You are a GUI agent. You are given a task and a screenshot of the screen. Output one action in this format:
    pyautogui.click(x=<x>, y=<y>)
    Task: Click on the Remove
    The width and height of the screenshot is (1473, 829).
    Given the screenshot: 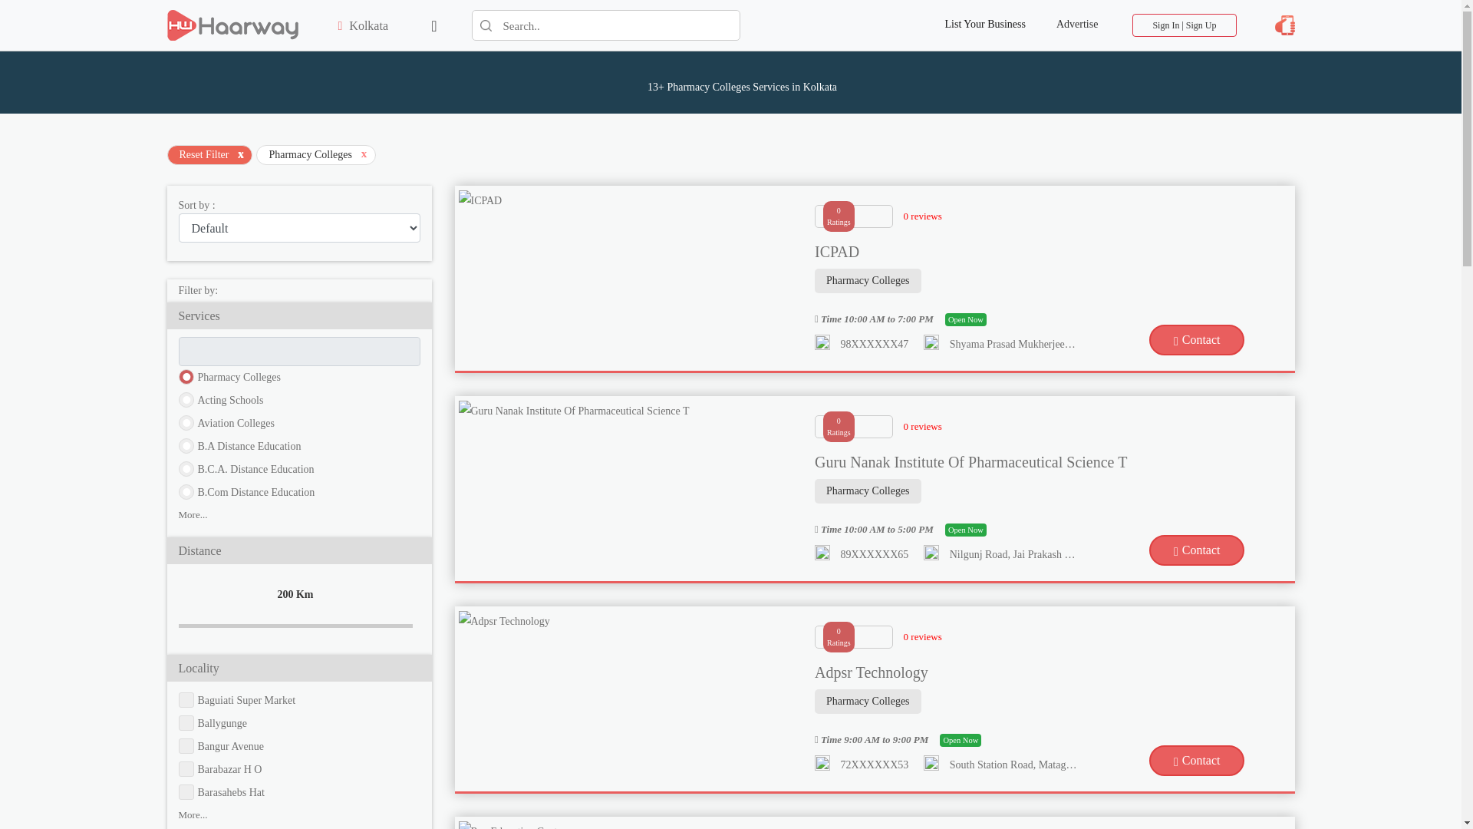 What is the action you would take?
    pyautogui.click(x=364, y=156)
    